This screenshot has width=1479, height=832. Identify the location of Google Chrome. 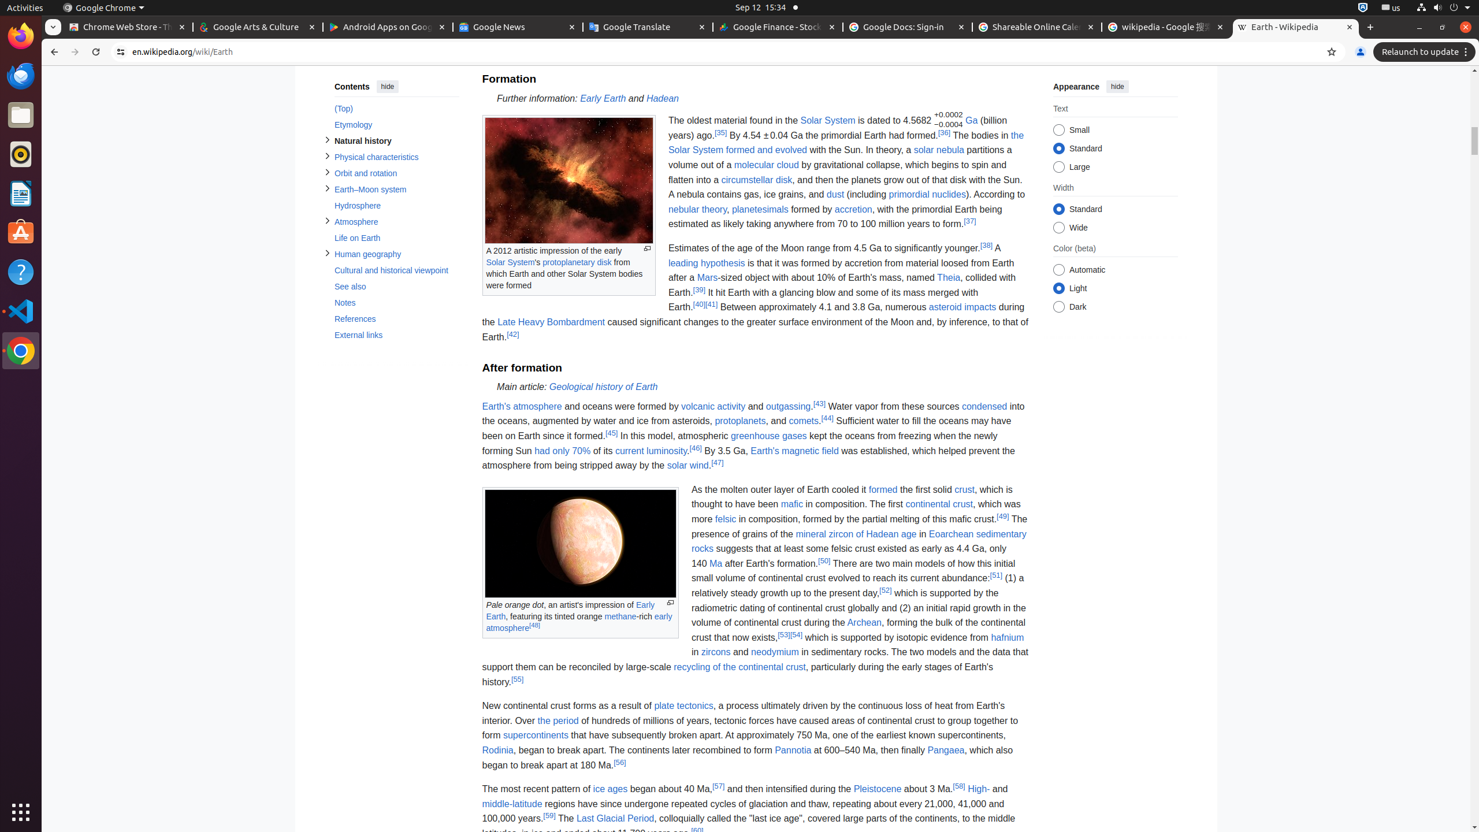
(103, 8).